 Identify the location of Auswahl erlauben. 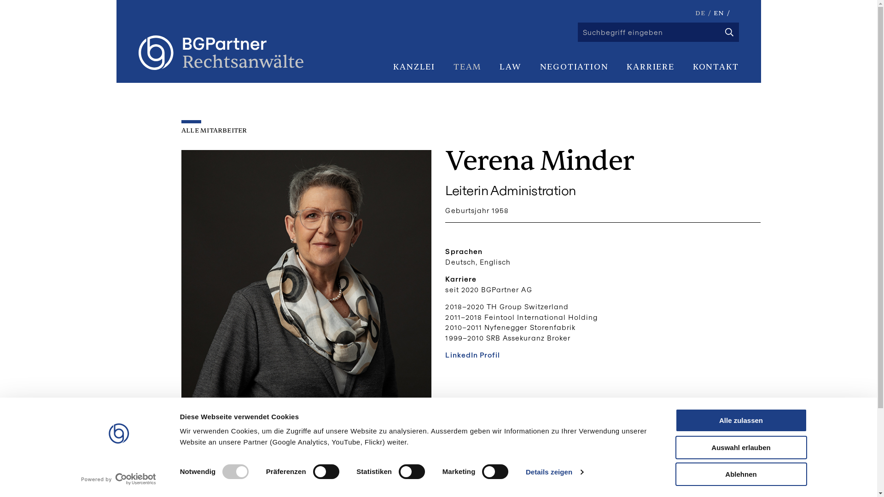
(741, 447).